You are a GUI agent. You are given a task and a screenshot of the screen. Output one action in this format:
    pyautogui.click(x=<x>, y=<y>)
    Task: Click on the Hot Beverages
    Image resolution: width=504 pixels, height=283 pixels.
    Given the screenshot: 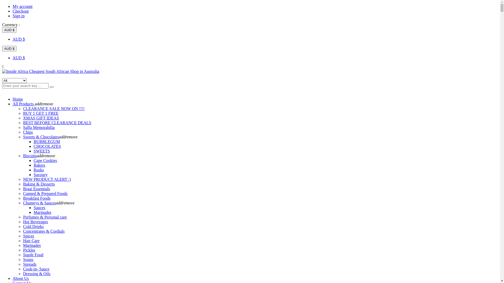 What is the action you would take?
    pyautogui.click(x=36, y=222)
    